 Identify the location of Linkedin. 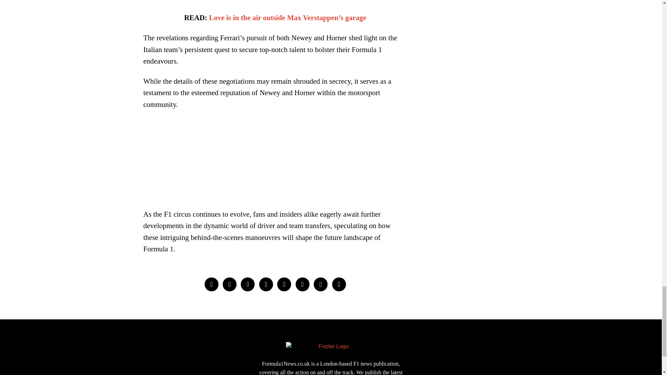
(284, 284).